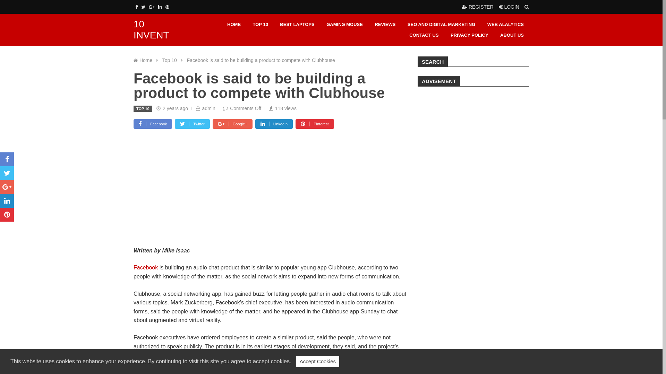 The width and height of the screenshot is (666, 374). Describe the element at coordinates (151, 30) in the screenshot. I see `10 INVENT` at that location.